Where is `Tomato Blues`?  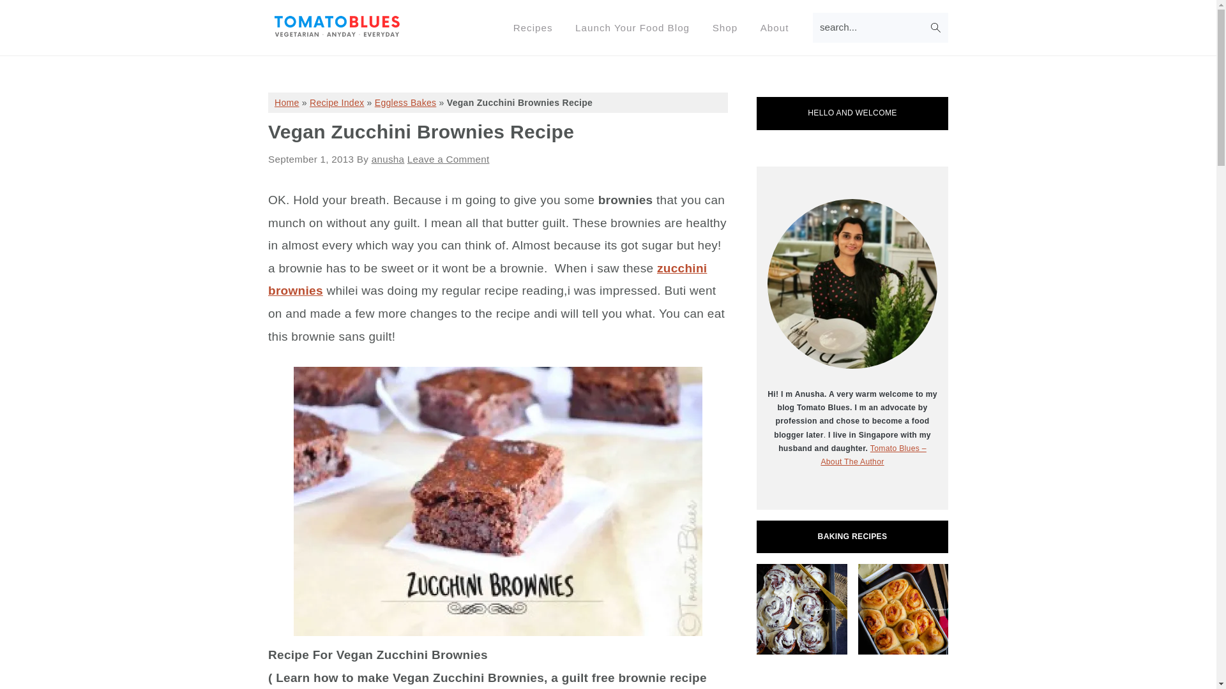
Tomato Blues is located at coordinates (337, 33).